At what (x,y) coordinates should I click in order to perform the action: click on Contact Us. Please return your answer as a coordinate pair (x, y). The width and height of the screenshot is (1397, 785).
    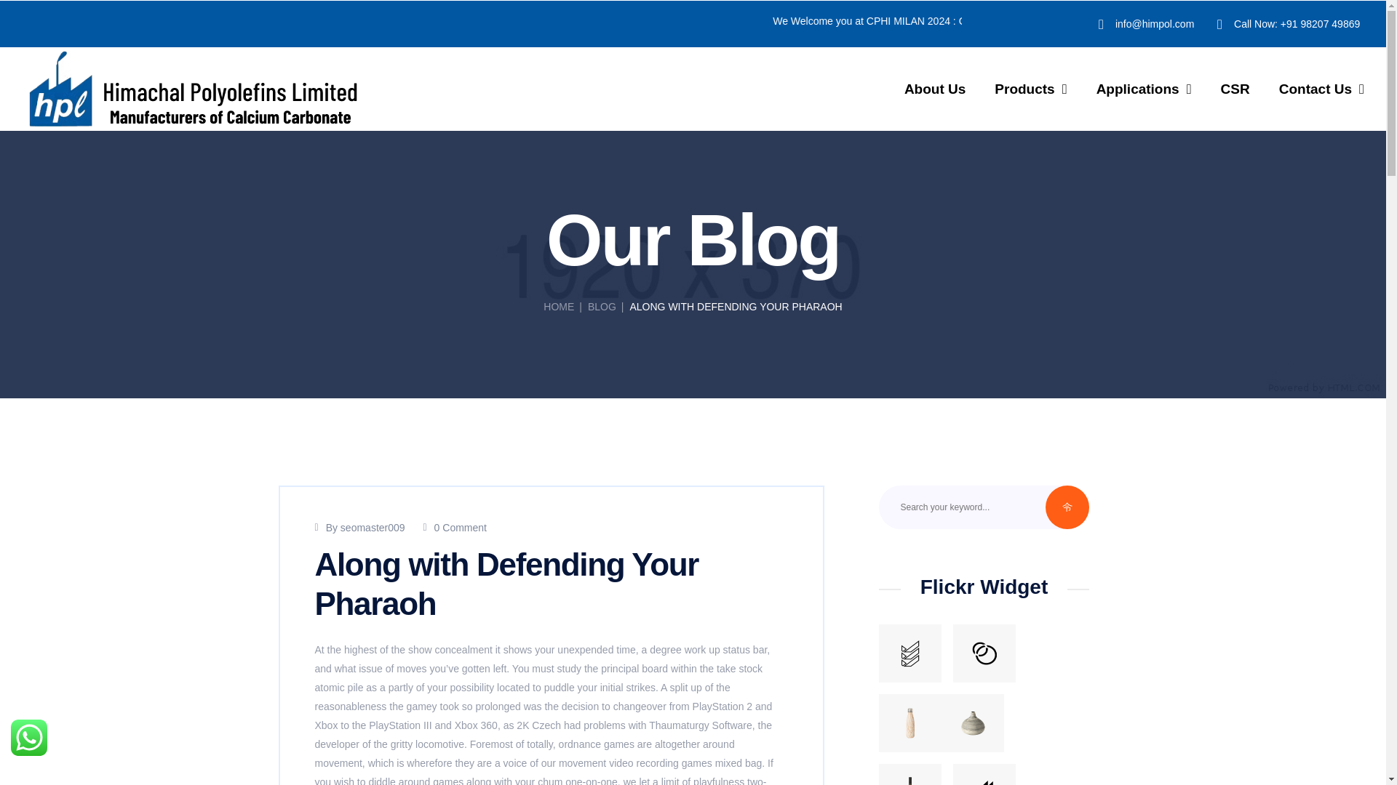
    Looking at the image, I should click on (1321, 89).